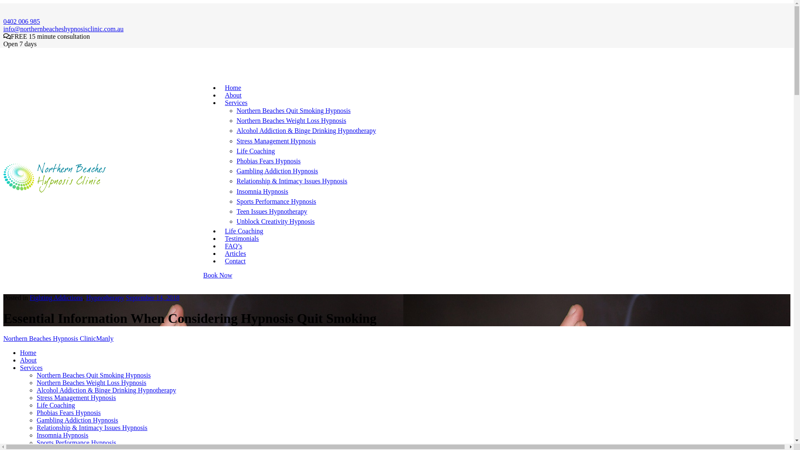  What do you see at coordinates (233, 95) in the screenshot?
I see `About` at bounding box center [233, 95].